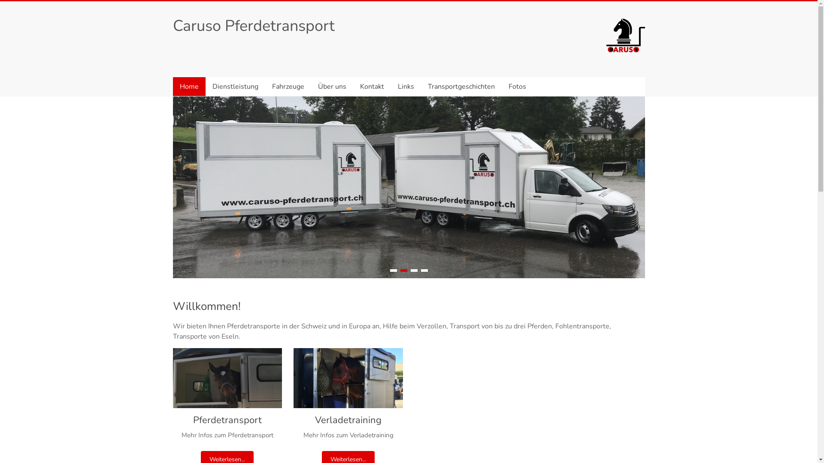 The image size is (824, 463). What do you see at coordinates (227, 420) in the screenshot?
I see `Pferdetransport` at bounding box center [227, 420].